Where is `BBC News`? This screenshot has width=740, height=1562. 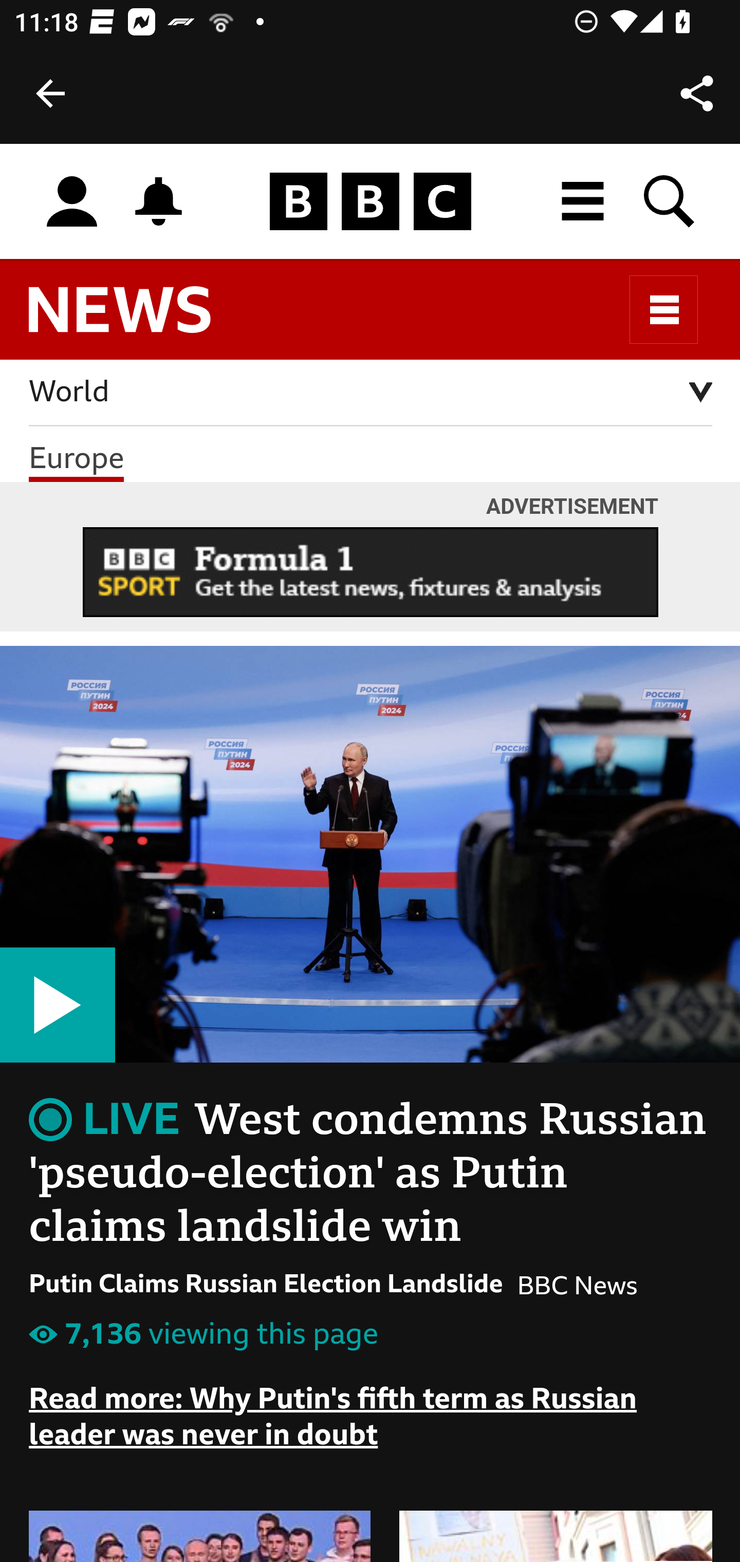 BBC News is located at coordinates (137, 319).